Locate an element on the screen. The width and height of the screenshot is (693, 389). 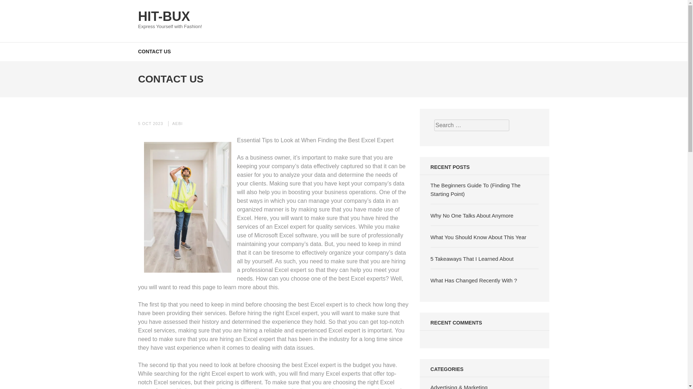
HIT-BUX is located at coordinates (164, 16).